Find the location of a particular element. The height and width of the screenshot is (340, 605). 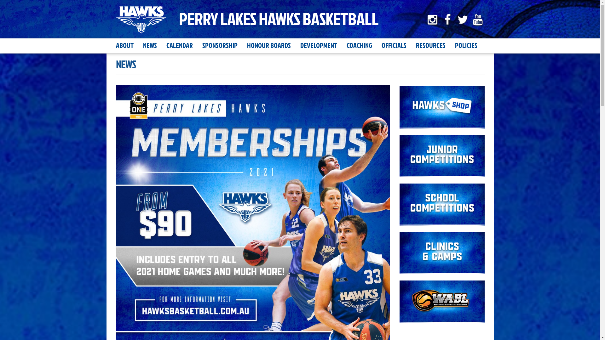

NEWS is located at coordinates (150, 45).